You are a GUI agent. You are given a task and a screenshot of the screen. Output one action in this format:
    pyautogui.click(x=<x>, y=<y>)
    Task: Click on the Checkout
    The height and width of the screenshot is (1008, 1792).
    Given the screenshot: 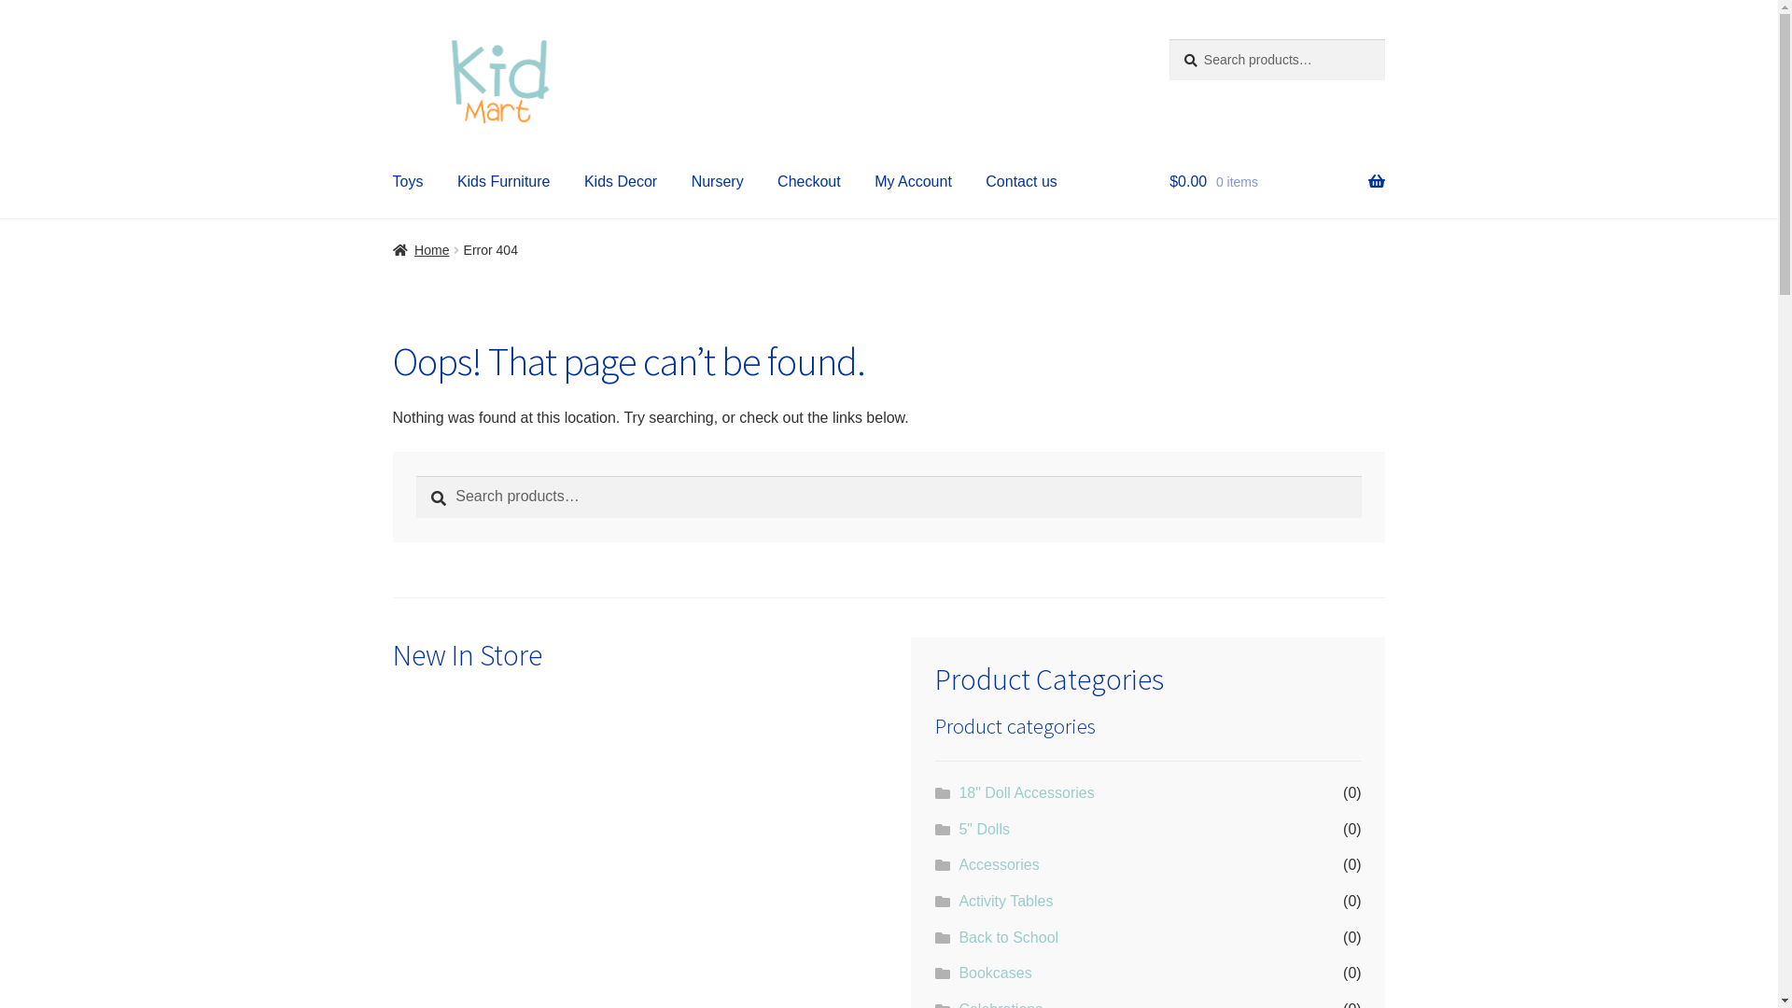 What is the action you would take?
    pyautogui.click(x=809, y=181)
    